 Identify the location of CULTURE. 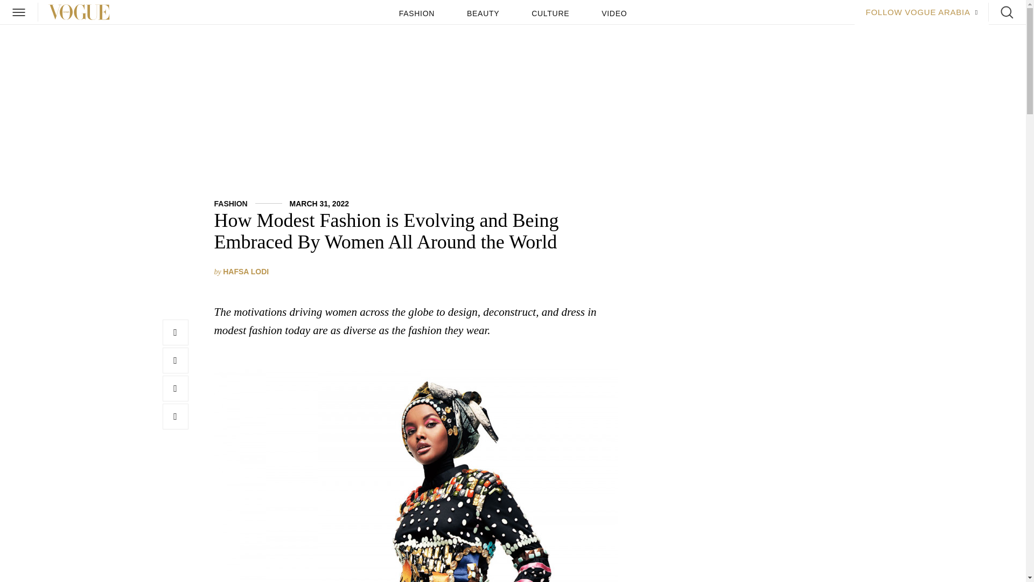
(550, 13).